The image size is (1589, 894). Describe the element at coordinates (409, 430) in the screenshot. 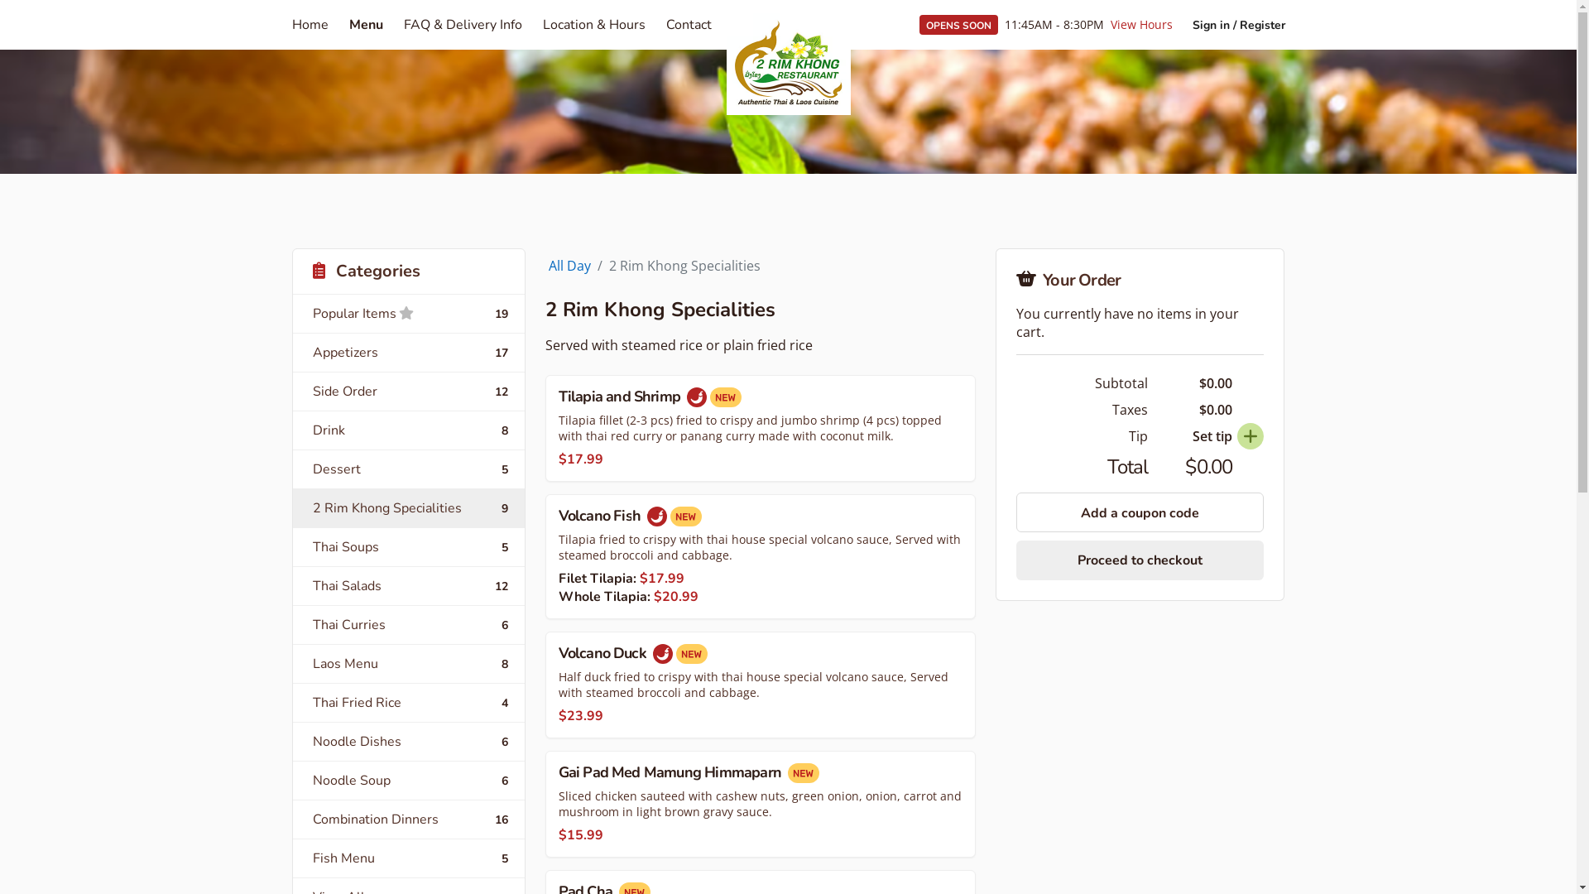

I see `Drink
8` at that location.